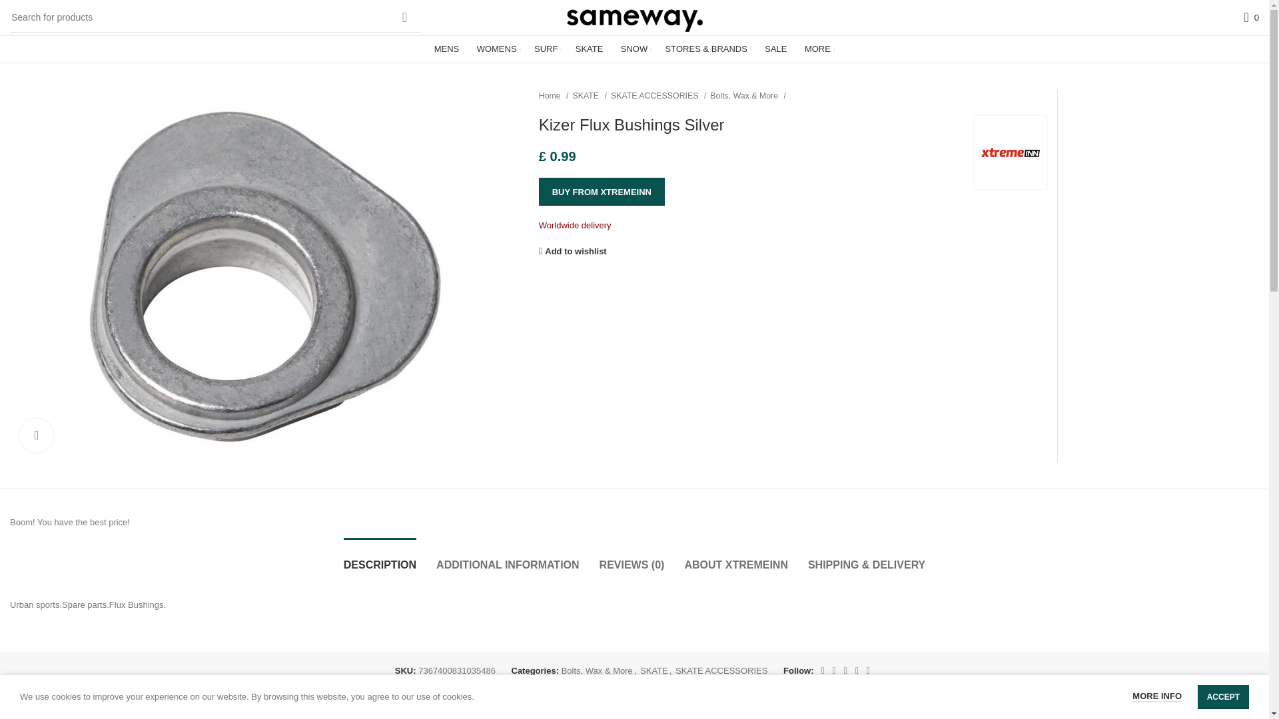  What do you see at coordinates (404, 17) in the screenshot?
I see `SEARCH` at bounding box center [404, 17].